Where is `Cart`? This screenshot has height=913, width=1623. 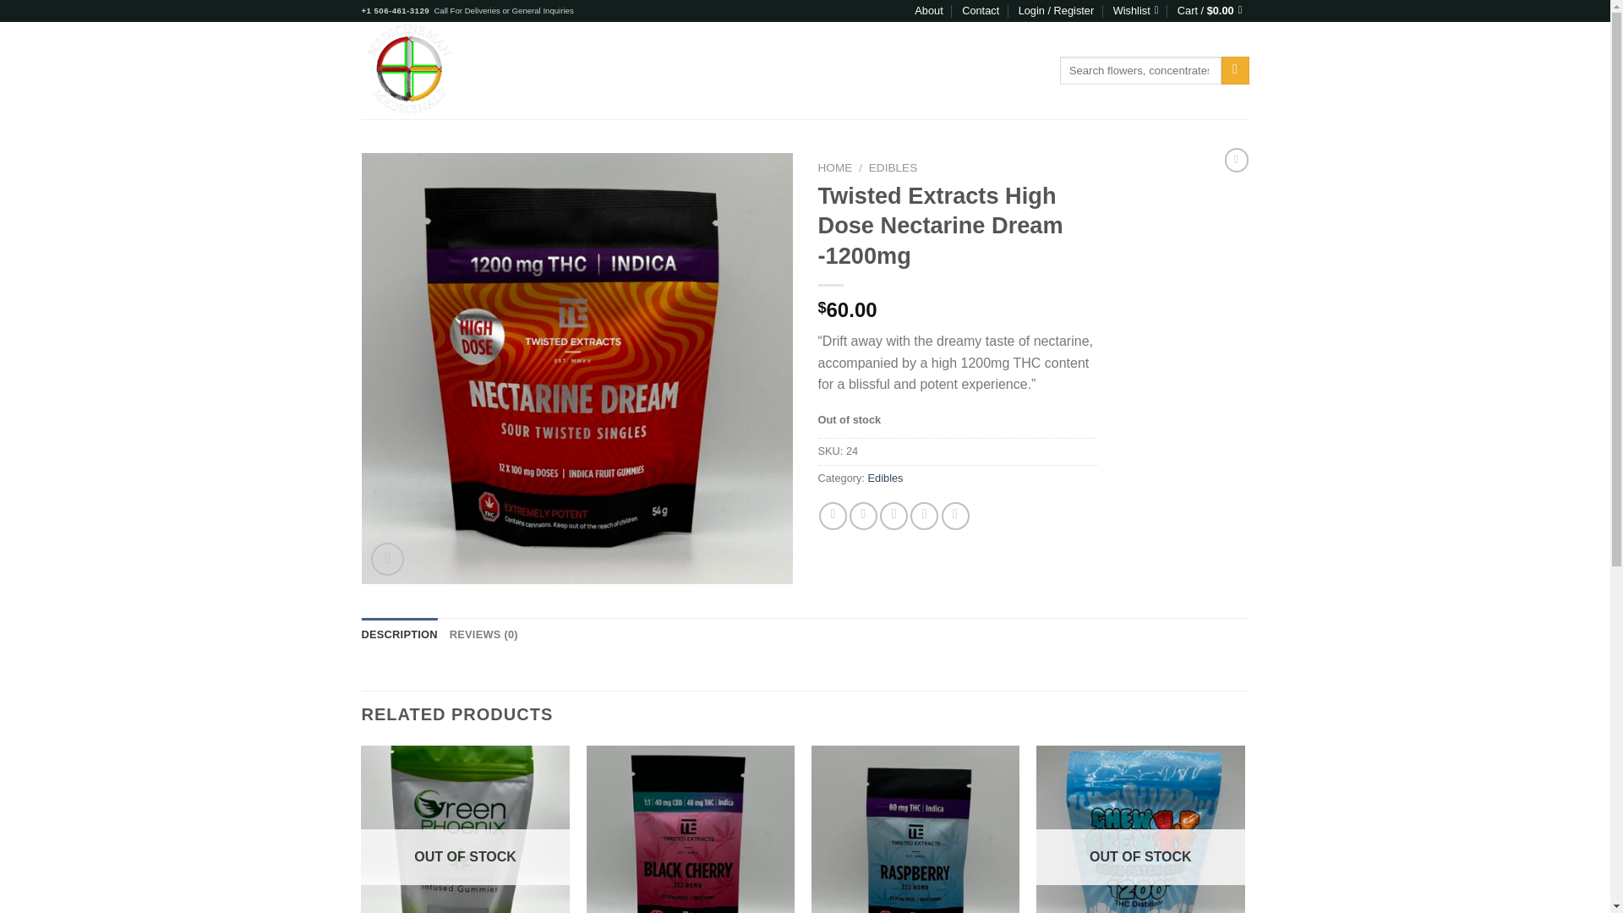
Cart is located at coordinates (1214, 10).